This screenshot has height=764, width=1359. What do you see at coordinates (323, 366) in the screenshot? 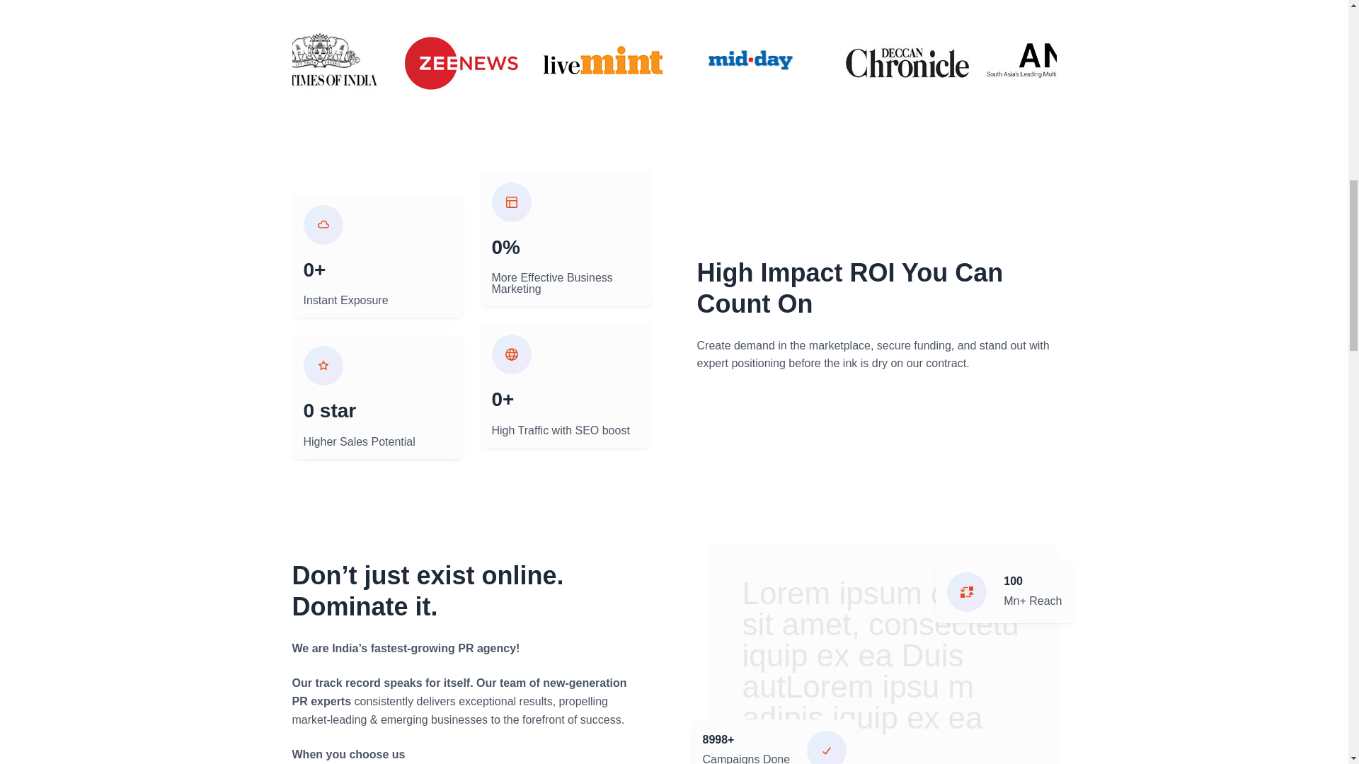
I see `star empty icon` at bounding box center [323, 366].